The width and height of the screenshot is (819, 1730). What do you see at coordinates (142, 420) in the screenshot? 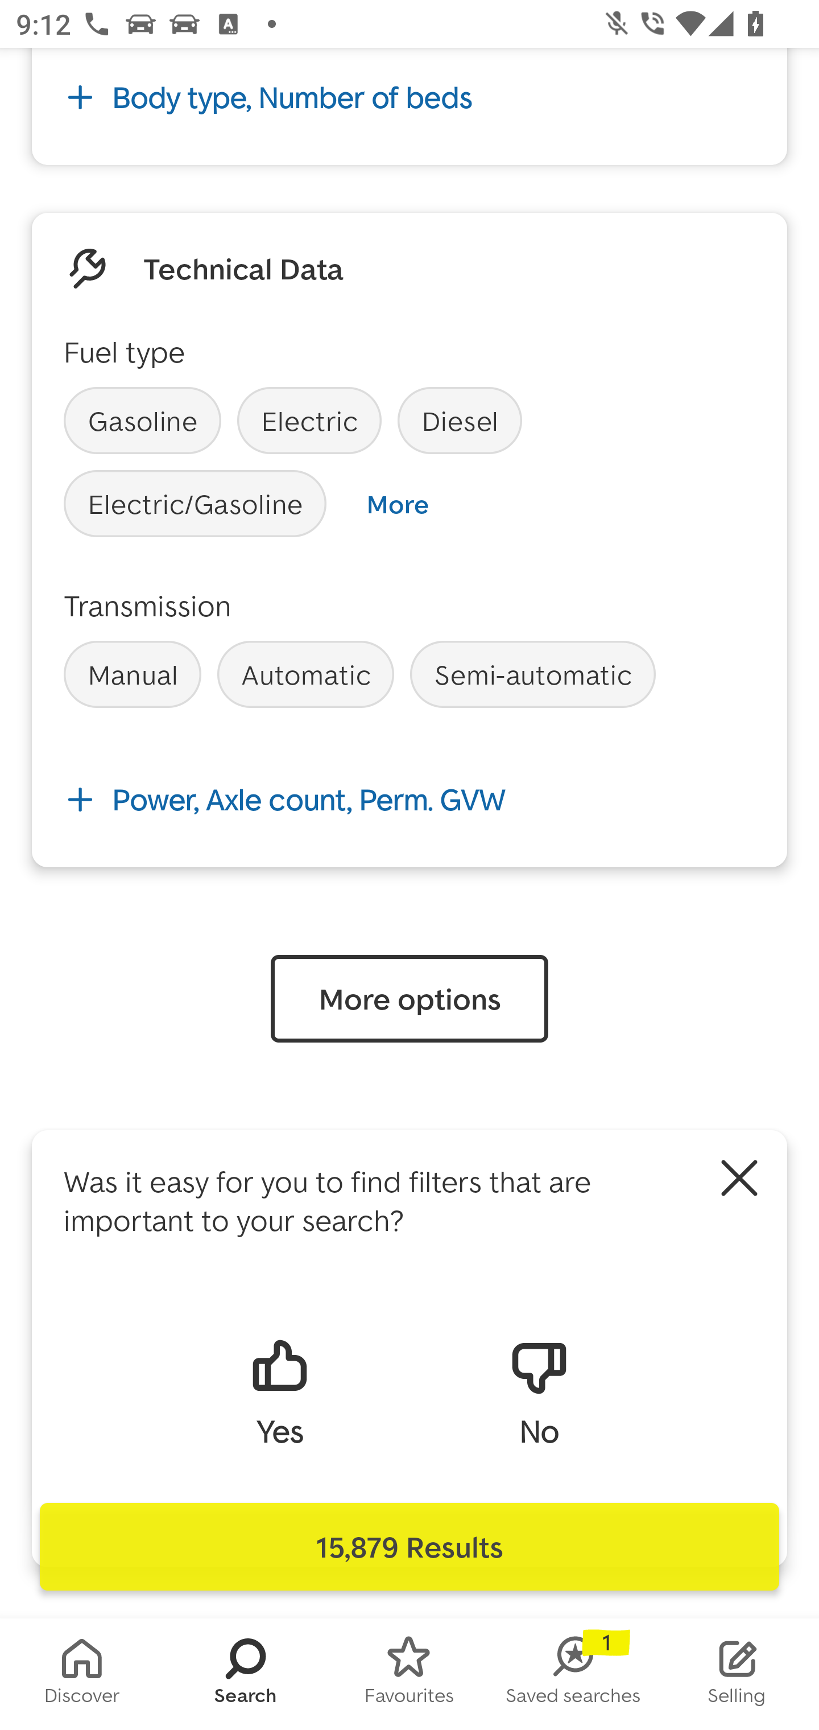
I see `Gasoline` at bounding box center [142, 420].